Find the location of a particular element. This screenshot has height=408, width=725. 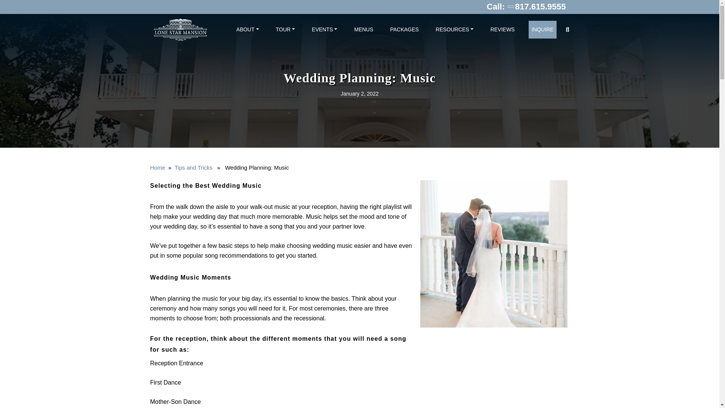

TOUR is located at coordinates (285, 29).